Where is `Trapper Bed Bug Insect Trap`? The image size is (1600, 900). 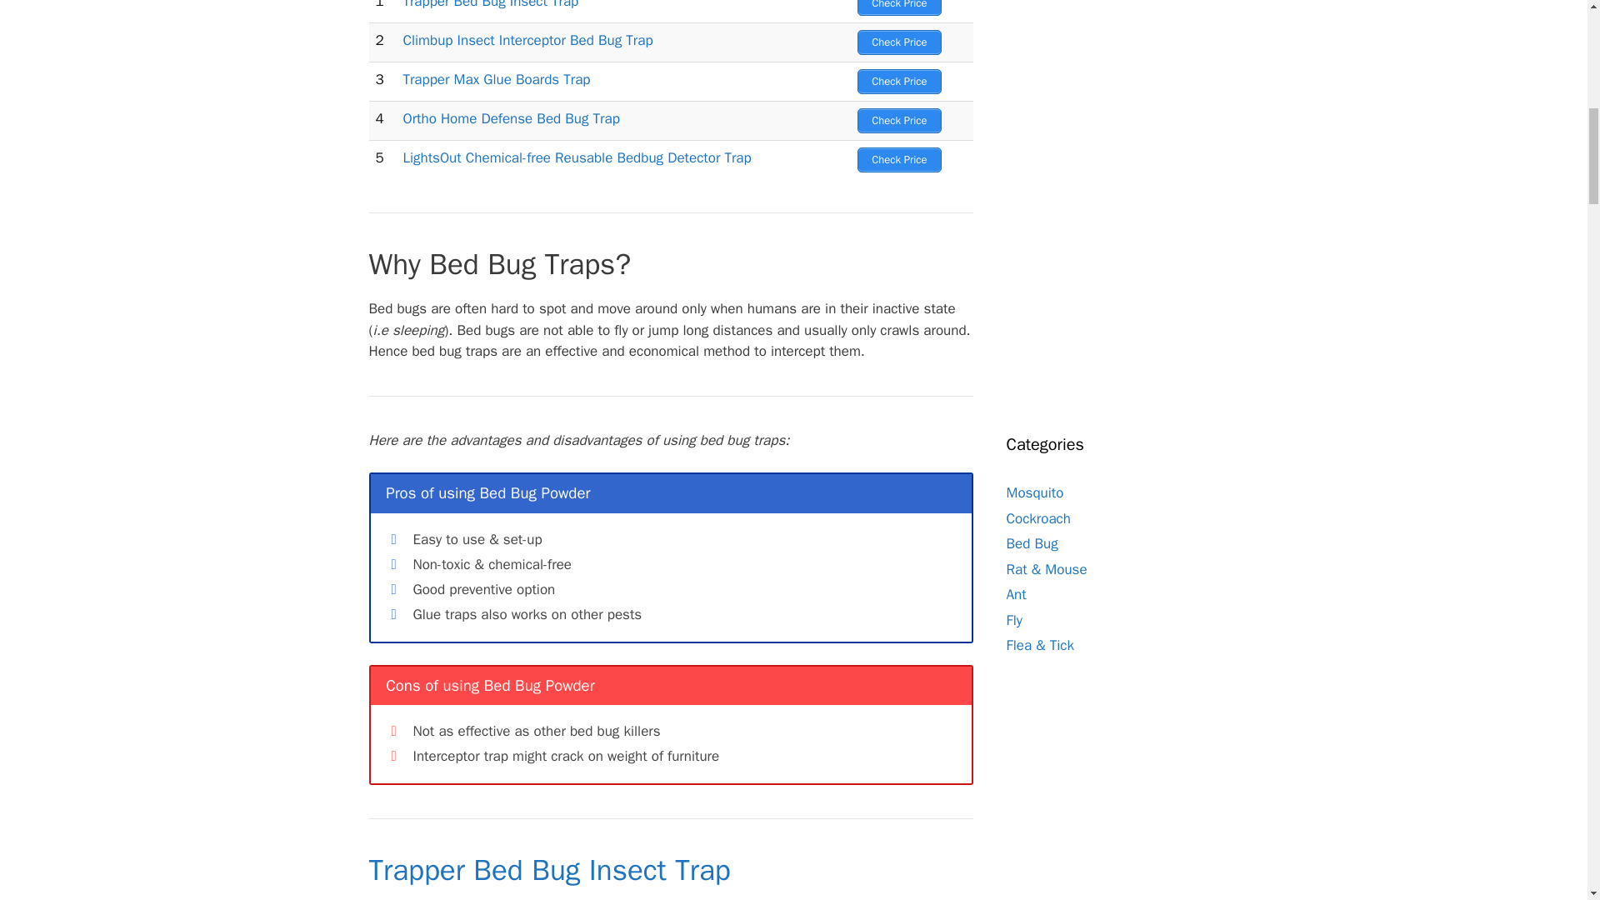 Trapper Bed Bug Insect Trap is located at coordinates (548, 869).